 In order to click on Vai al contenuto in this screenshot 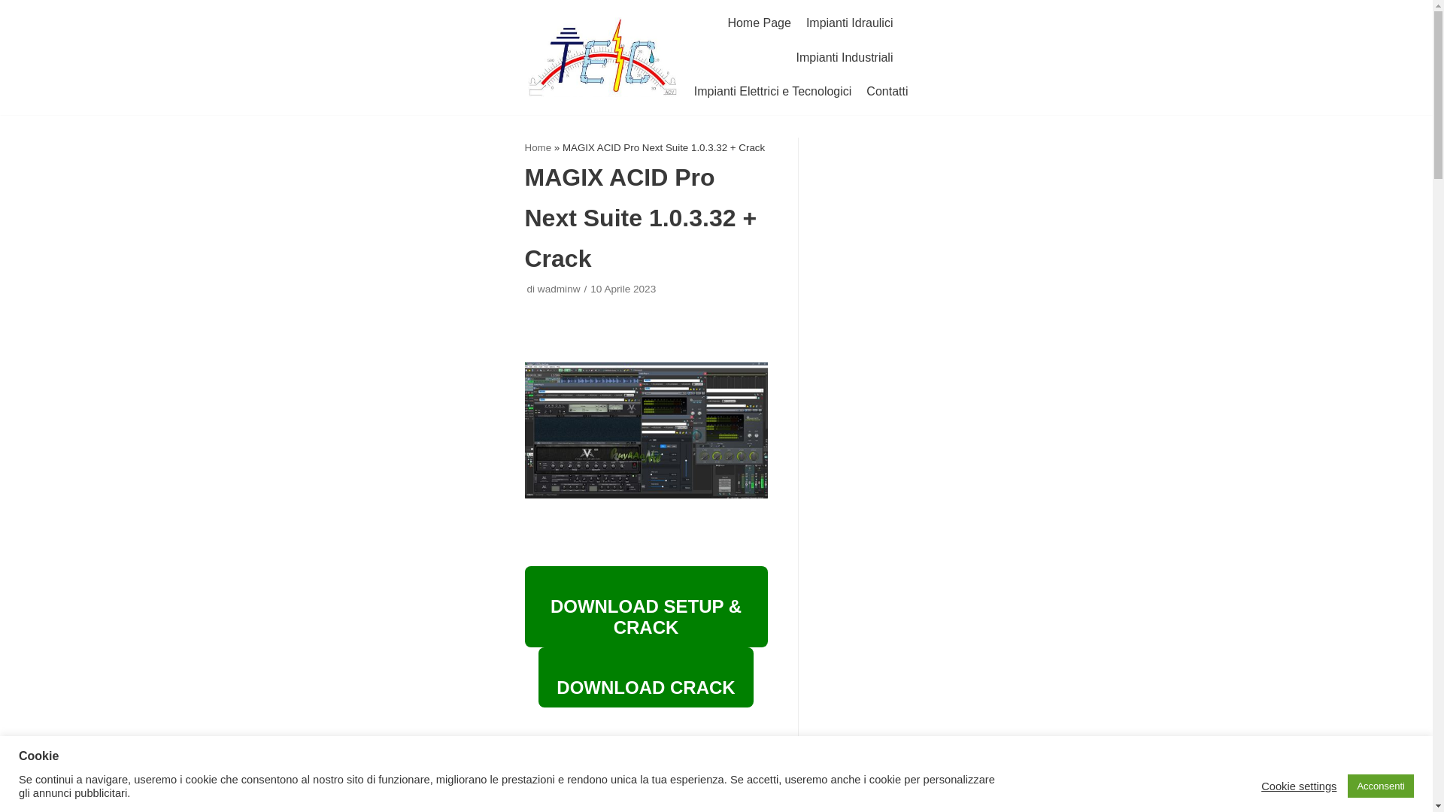, I will do `click(15, 8)`.